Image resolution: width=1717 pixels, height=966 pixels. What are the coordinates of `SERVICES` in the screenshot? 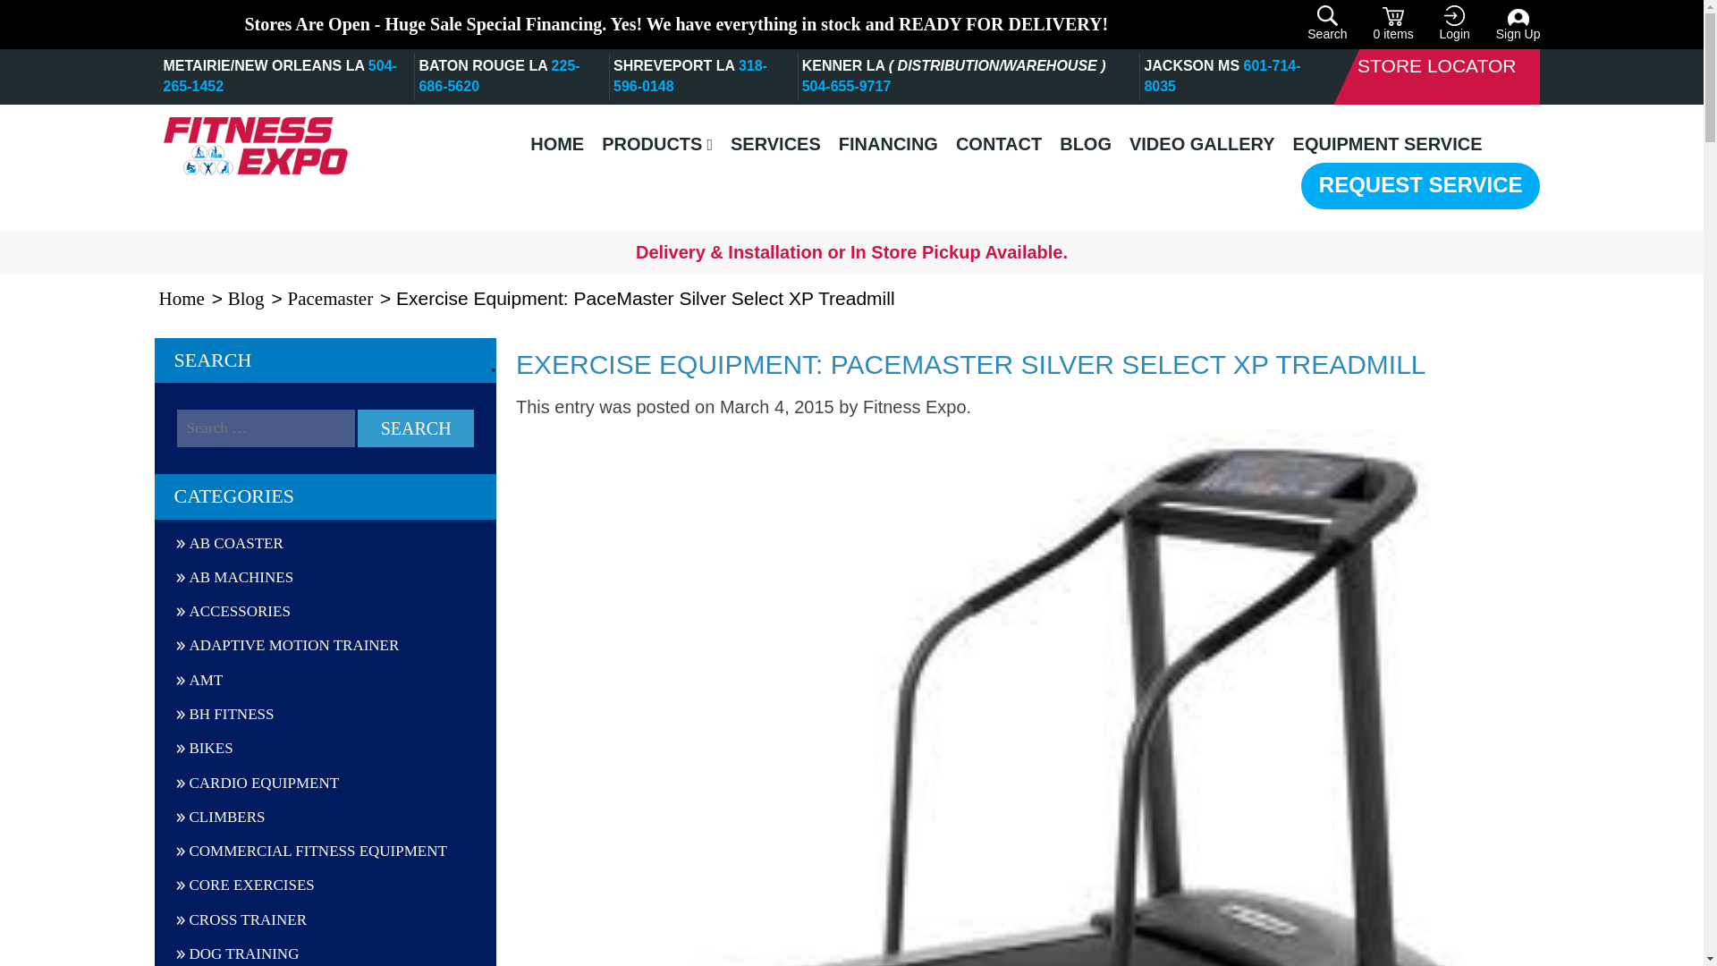 It's located at (775, 144).